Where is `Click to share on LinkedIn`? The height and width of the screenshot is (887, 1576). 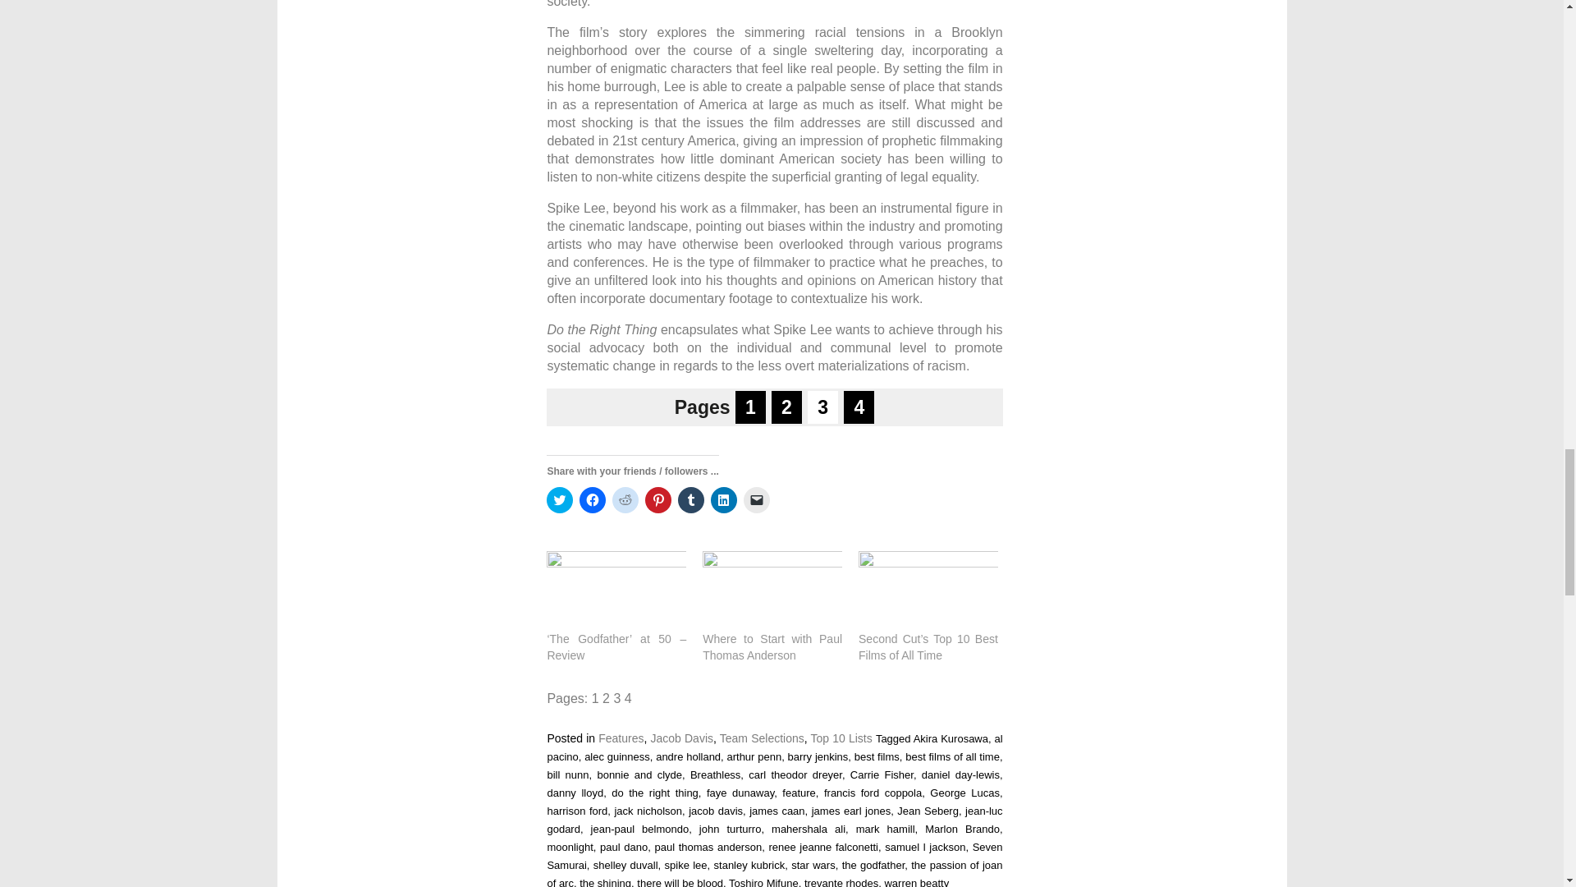
Click to share on LinkedIn is located at coordinates (724, 499).